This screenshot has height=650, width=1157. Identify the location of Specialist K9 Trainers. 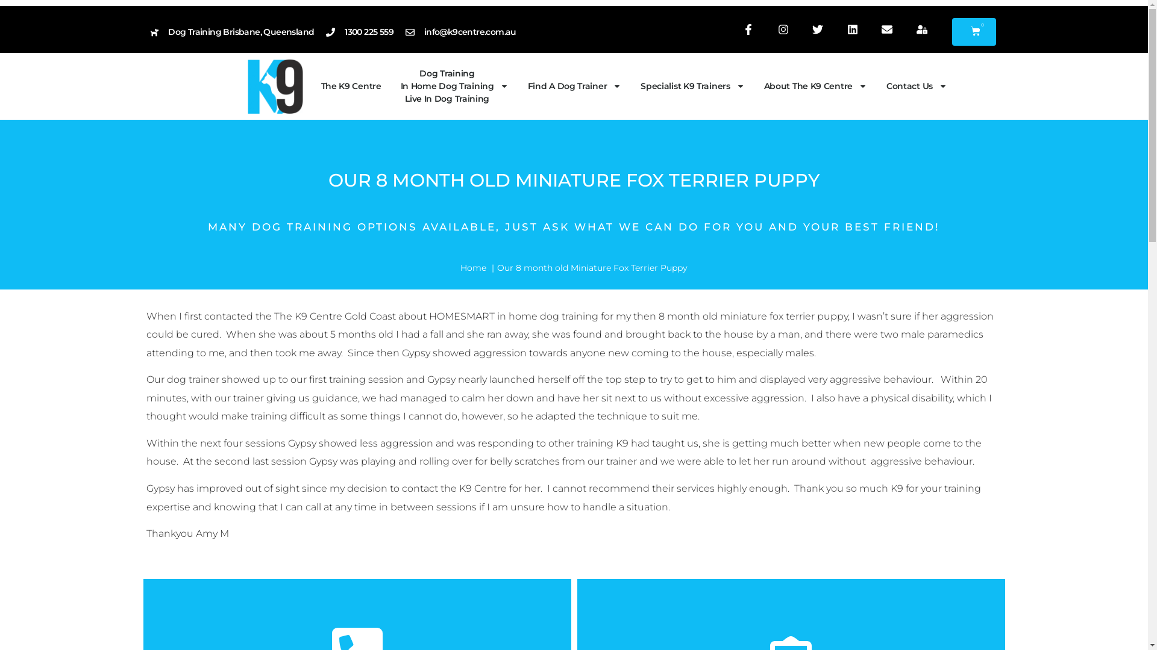
(692, 86).